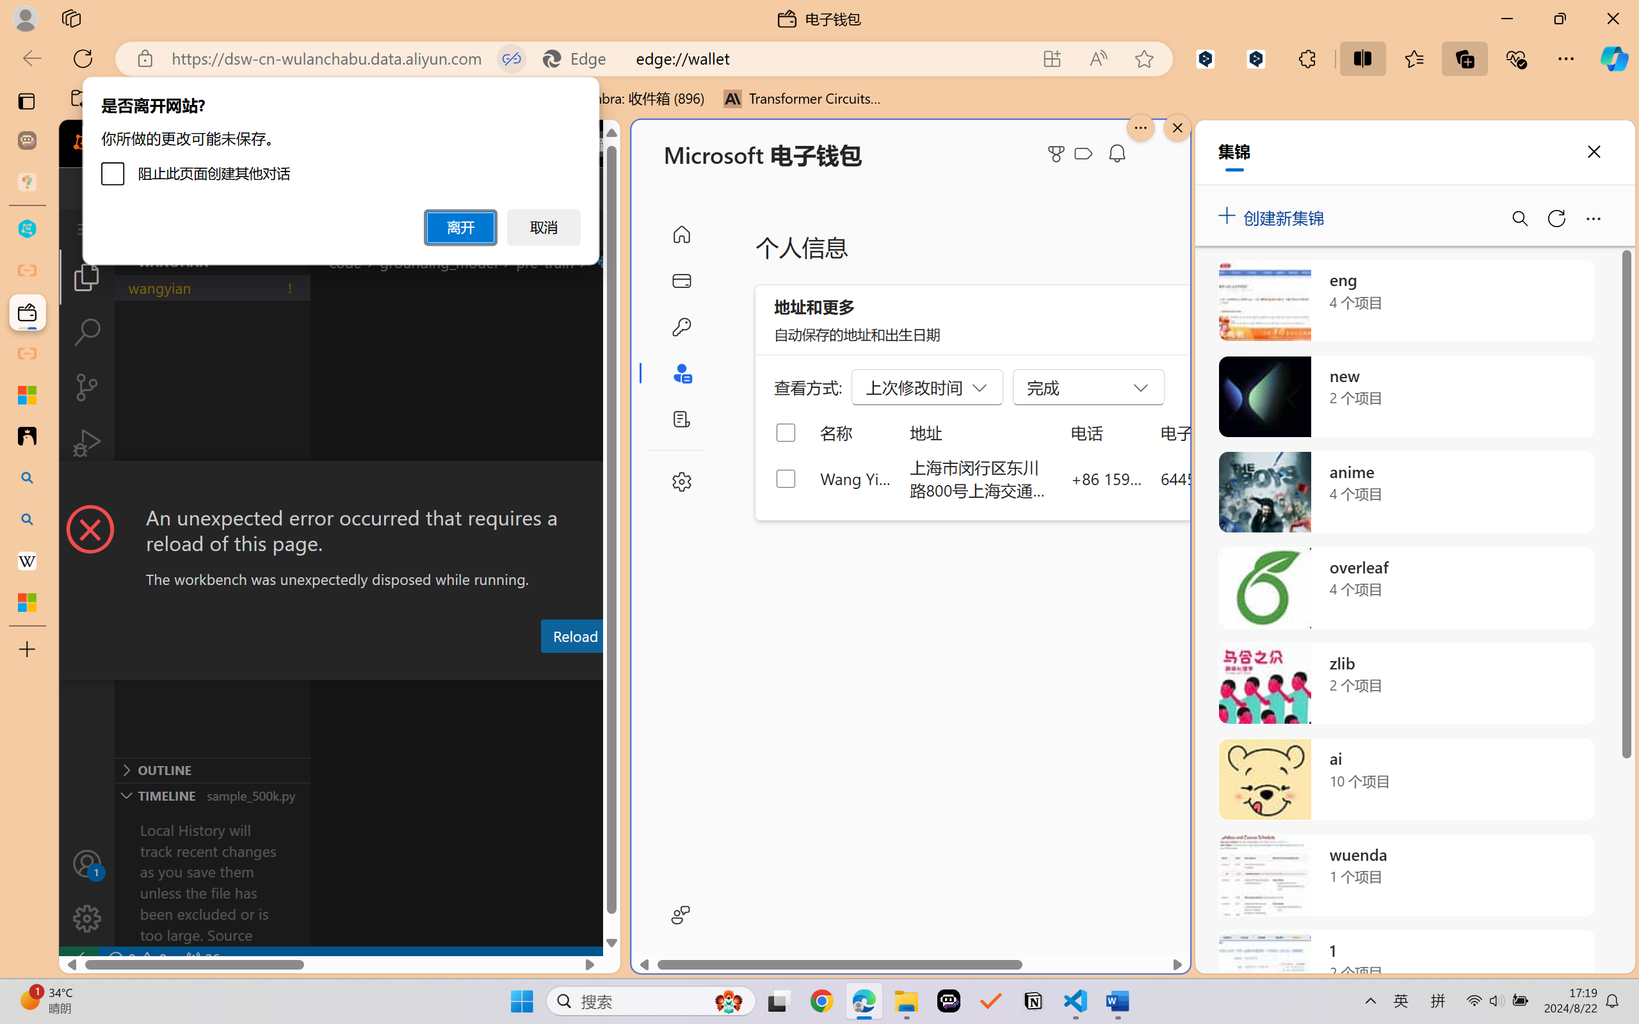 This screenshot has height=1024, width=1639. I want to click on Run and Debug (Ctrl+Shift+D), so click(87, 443).